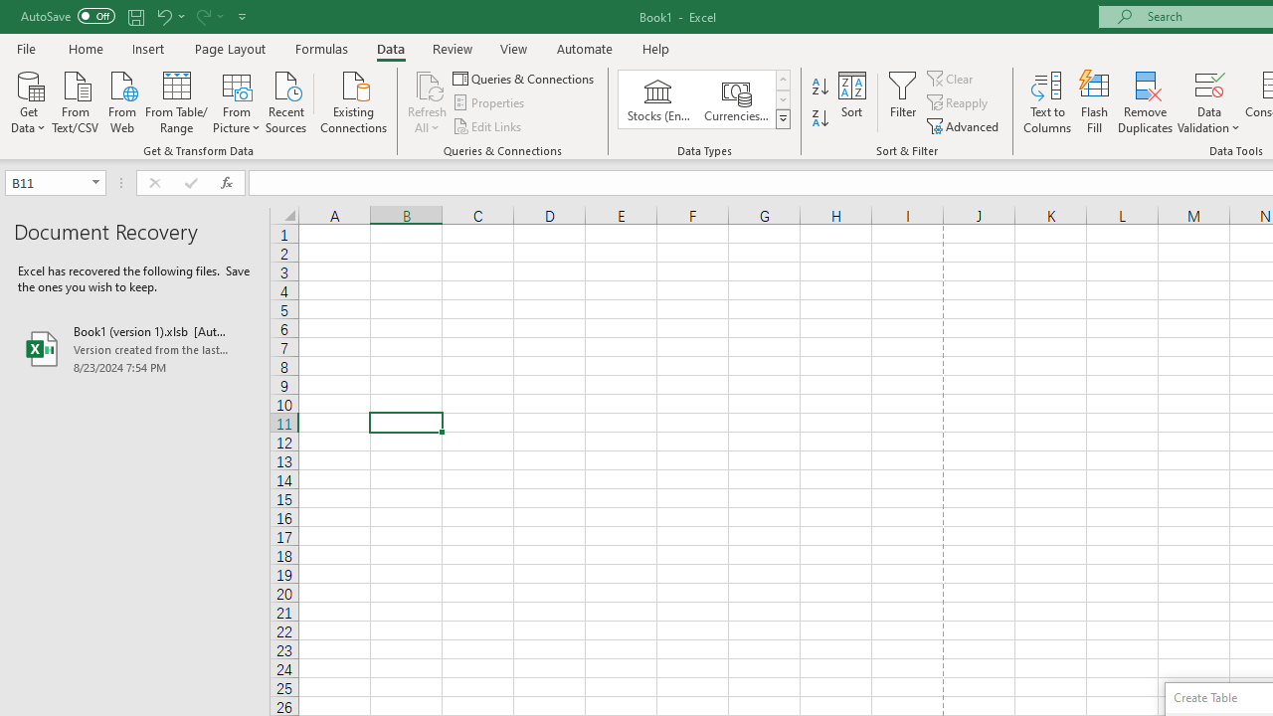 Image resolution: width=1273 pixels, height=716 pixels. I want to click on Book1 (version 1).xlsb  [AutoRecovered], so click(135, 348).